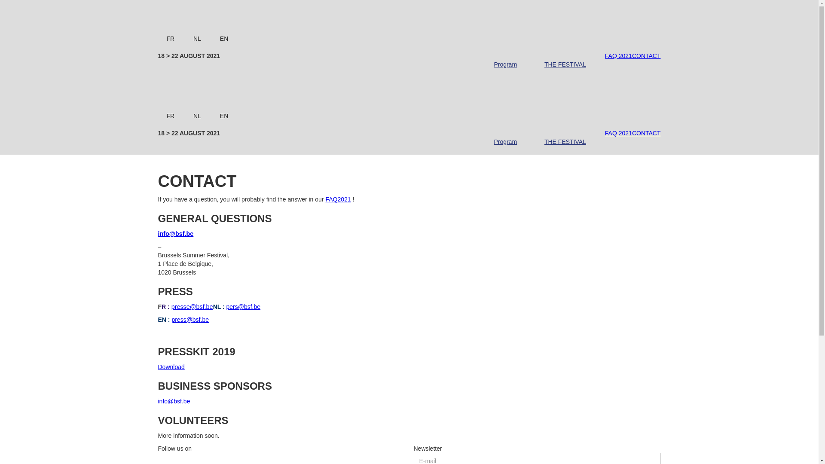 This screenshot has height=464, width=825. Describe the element at coordinates (197, 39) in the screenshot. I see `NL` at that location.